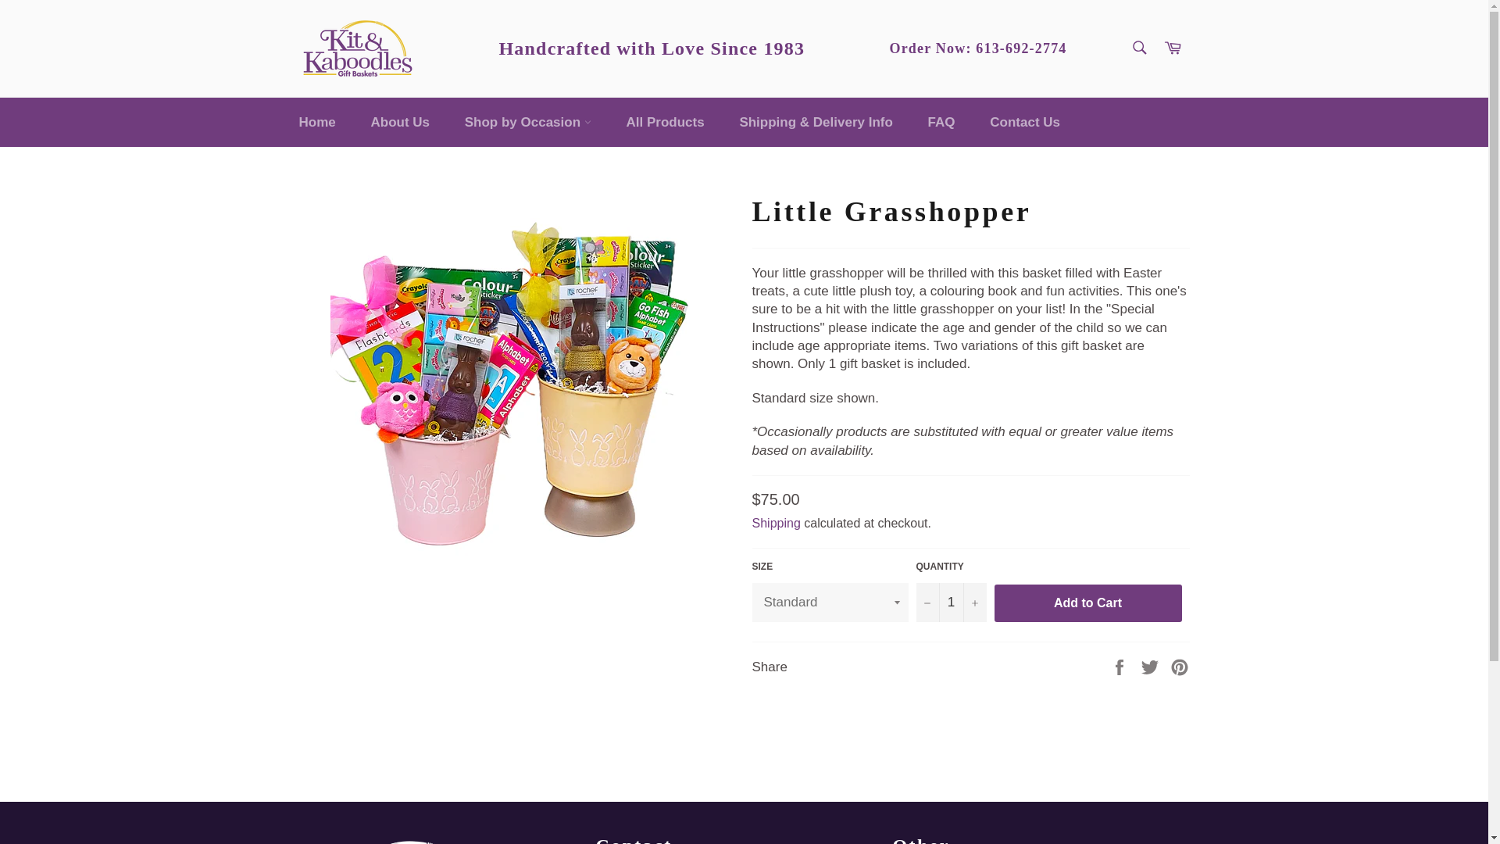 This screenshot has width=1500, height=844. Describe the element at coordinates (400, 122) in the screenshot. I see `About Us` at that location.